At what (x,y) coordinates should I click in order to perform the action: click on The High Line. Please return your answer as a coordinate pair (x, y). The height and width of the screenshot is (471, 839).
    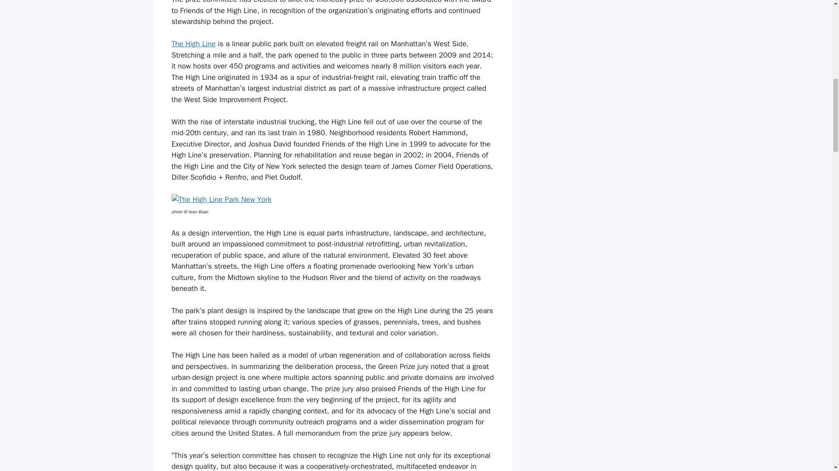
    Looking at the image, I should click on (193, 44).